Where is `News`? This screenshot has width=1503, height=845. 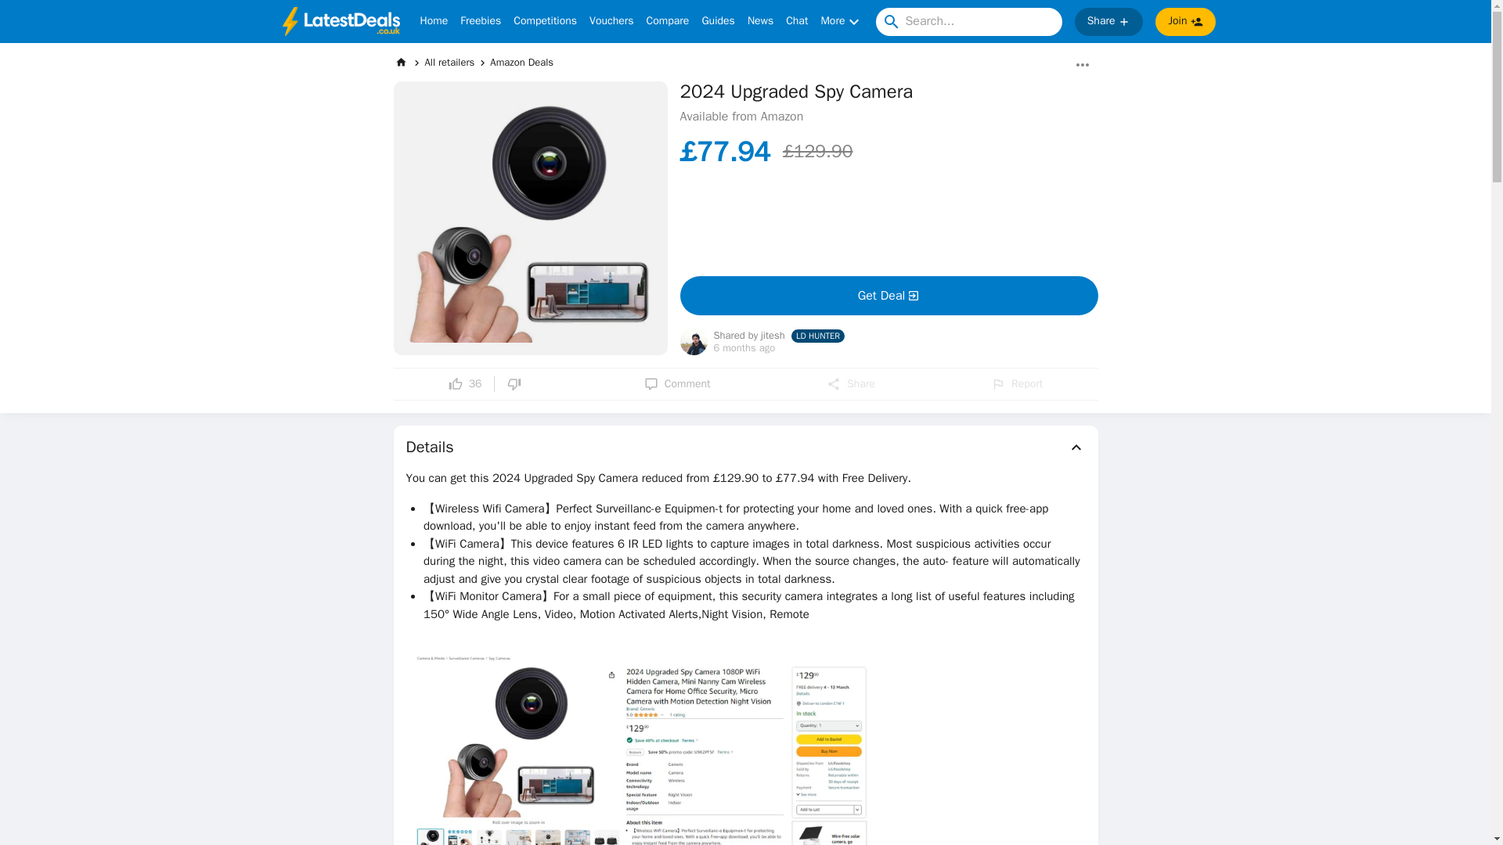 News is located at coordinates (760, 22).